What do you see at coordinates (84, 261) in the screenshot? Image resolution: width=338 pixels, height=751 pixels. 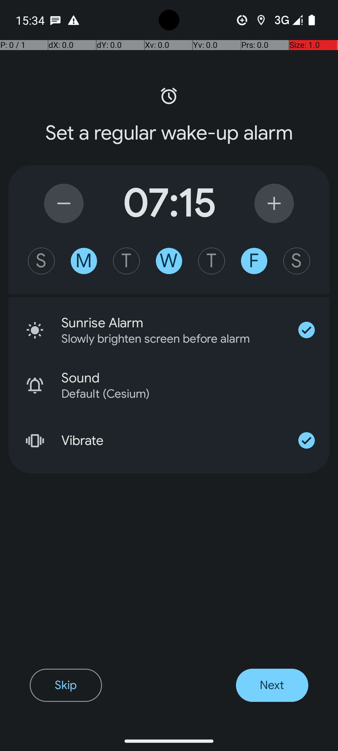 I see `M` at bounding box center [84, 261].